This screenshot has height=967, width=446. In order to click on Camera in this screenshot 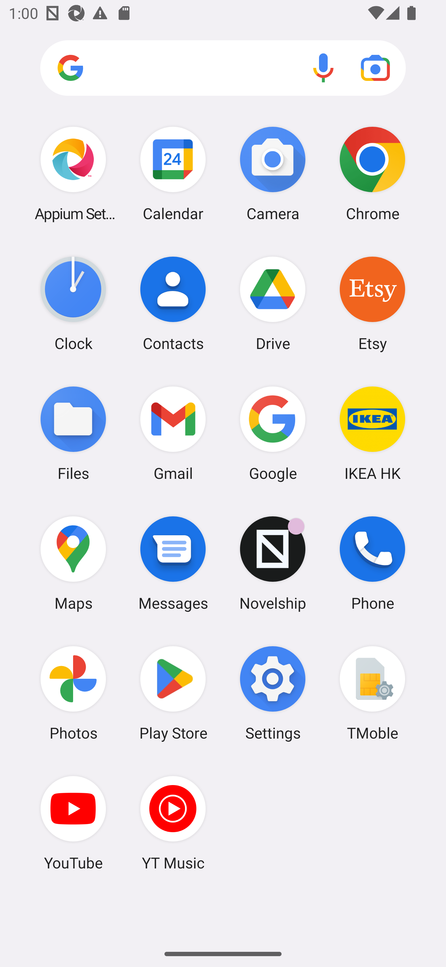, I will do `click(273, 174)`.